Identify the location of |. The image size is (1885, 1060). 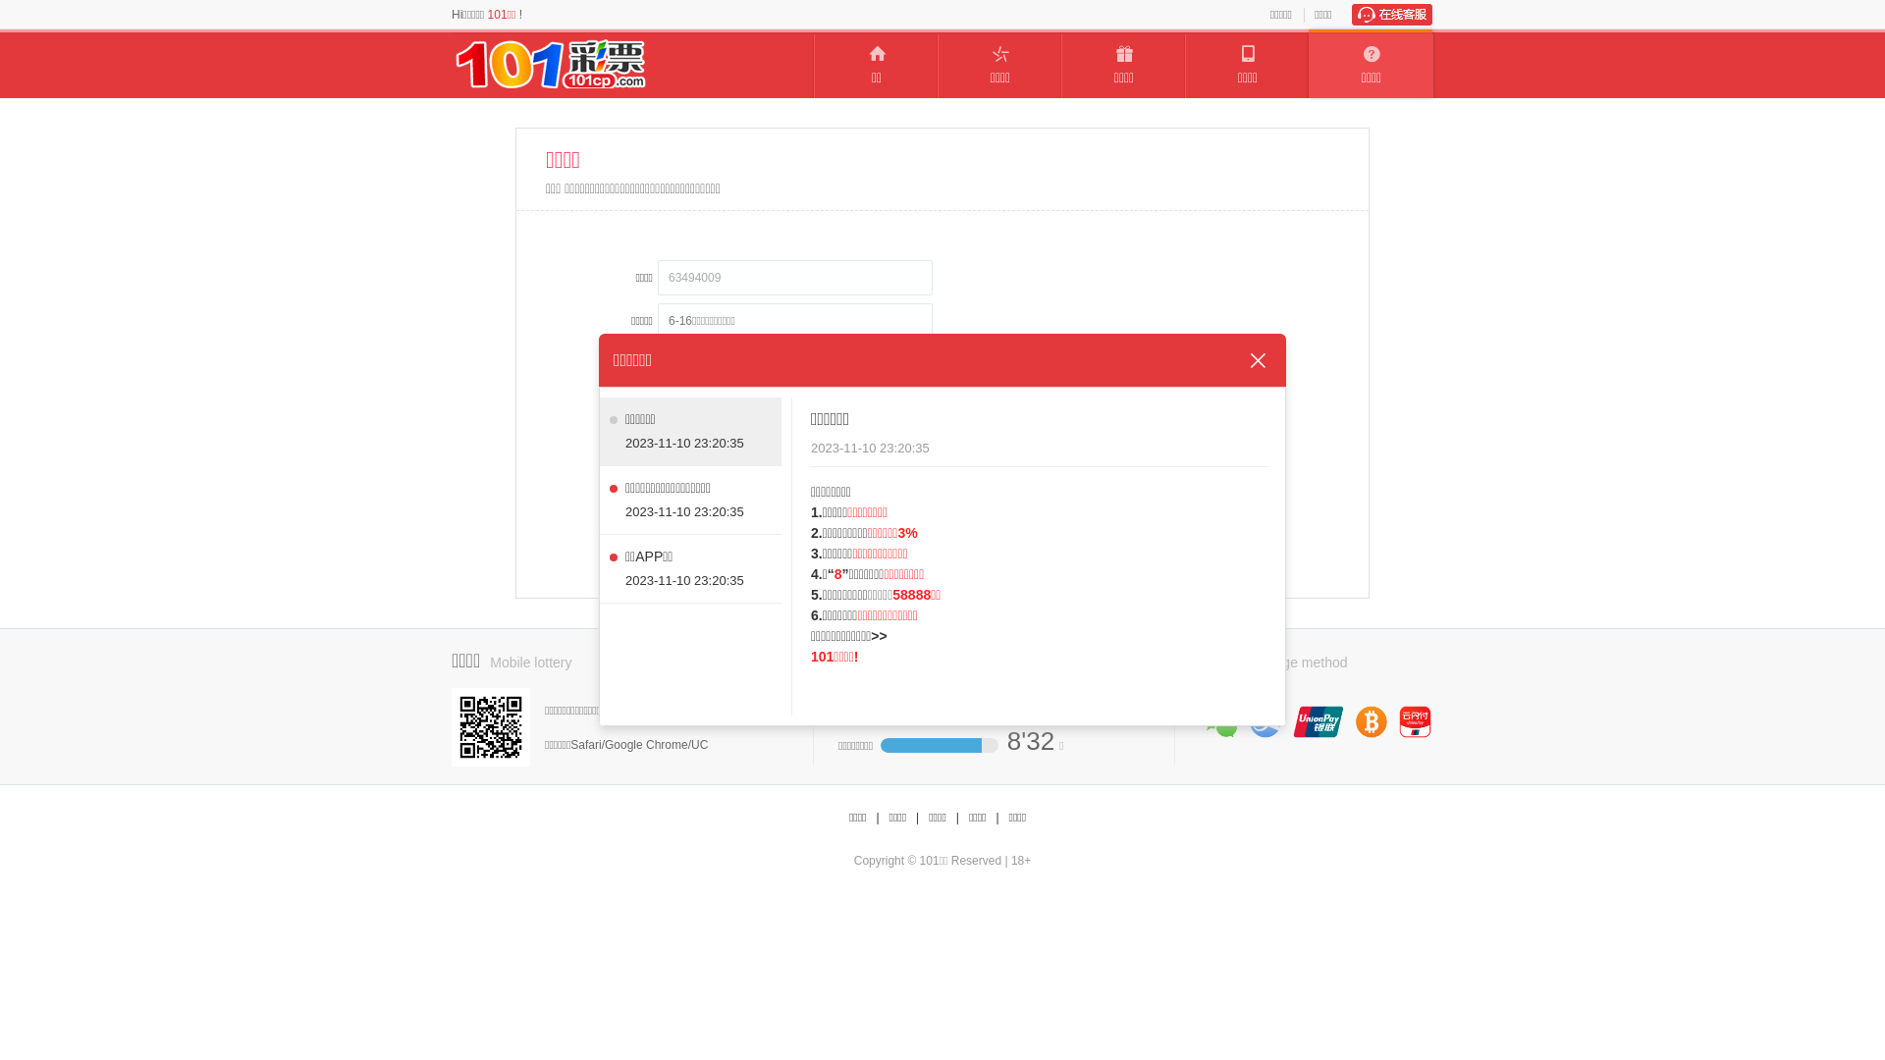
(996, 819).